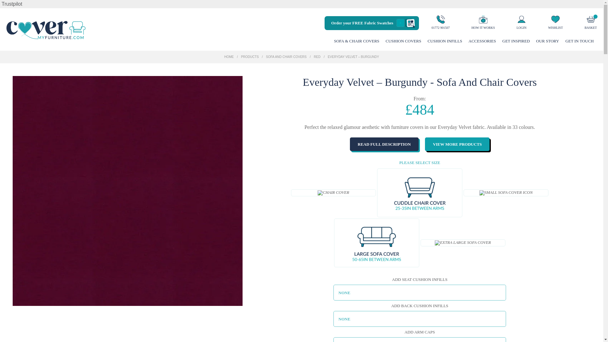 Image resolution: width=608 pixels, height=342 pixels. Describe the element at coordinates (333, 193) in the screenshot. I see `Chair` at that location.